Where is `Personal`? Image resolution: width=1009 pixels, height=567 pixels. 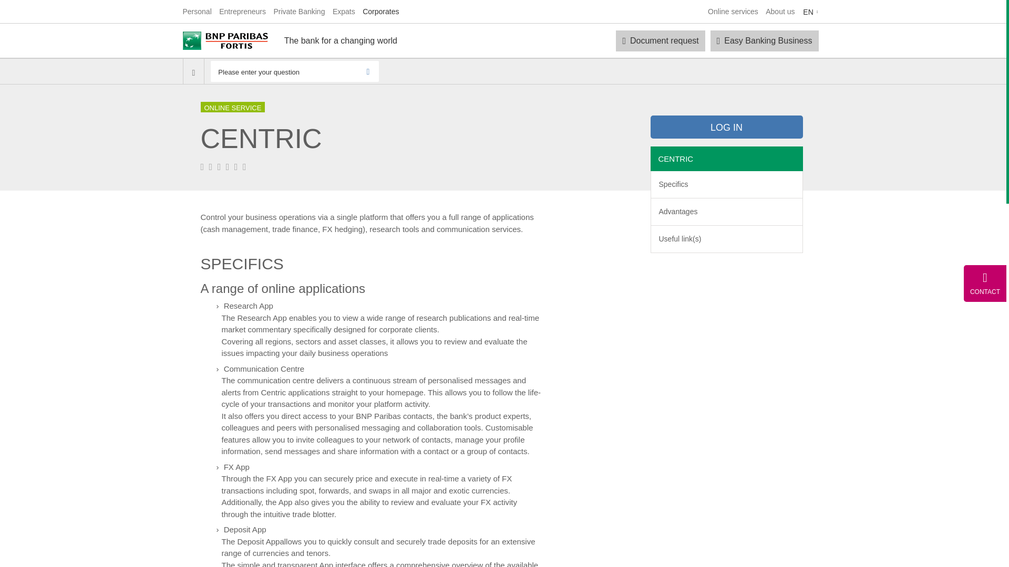 Personal is located at coordinates (197, 12).